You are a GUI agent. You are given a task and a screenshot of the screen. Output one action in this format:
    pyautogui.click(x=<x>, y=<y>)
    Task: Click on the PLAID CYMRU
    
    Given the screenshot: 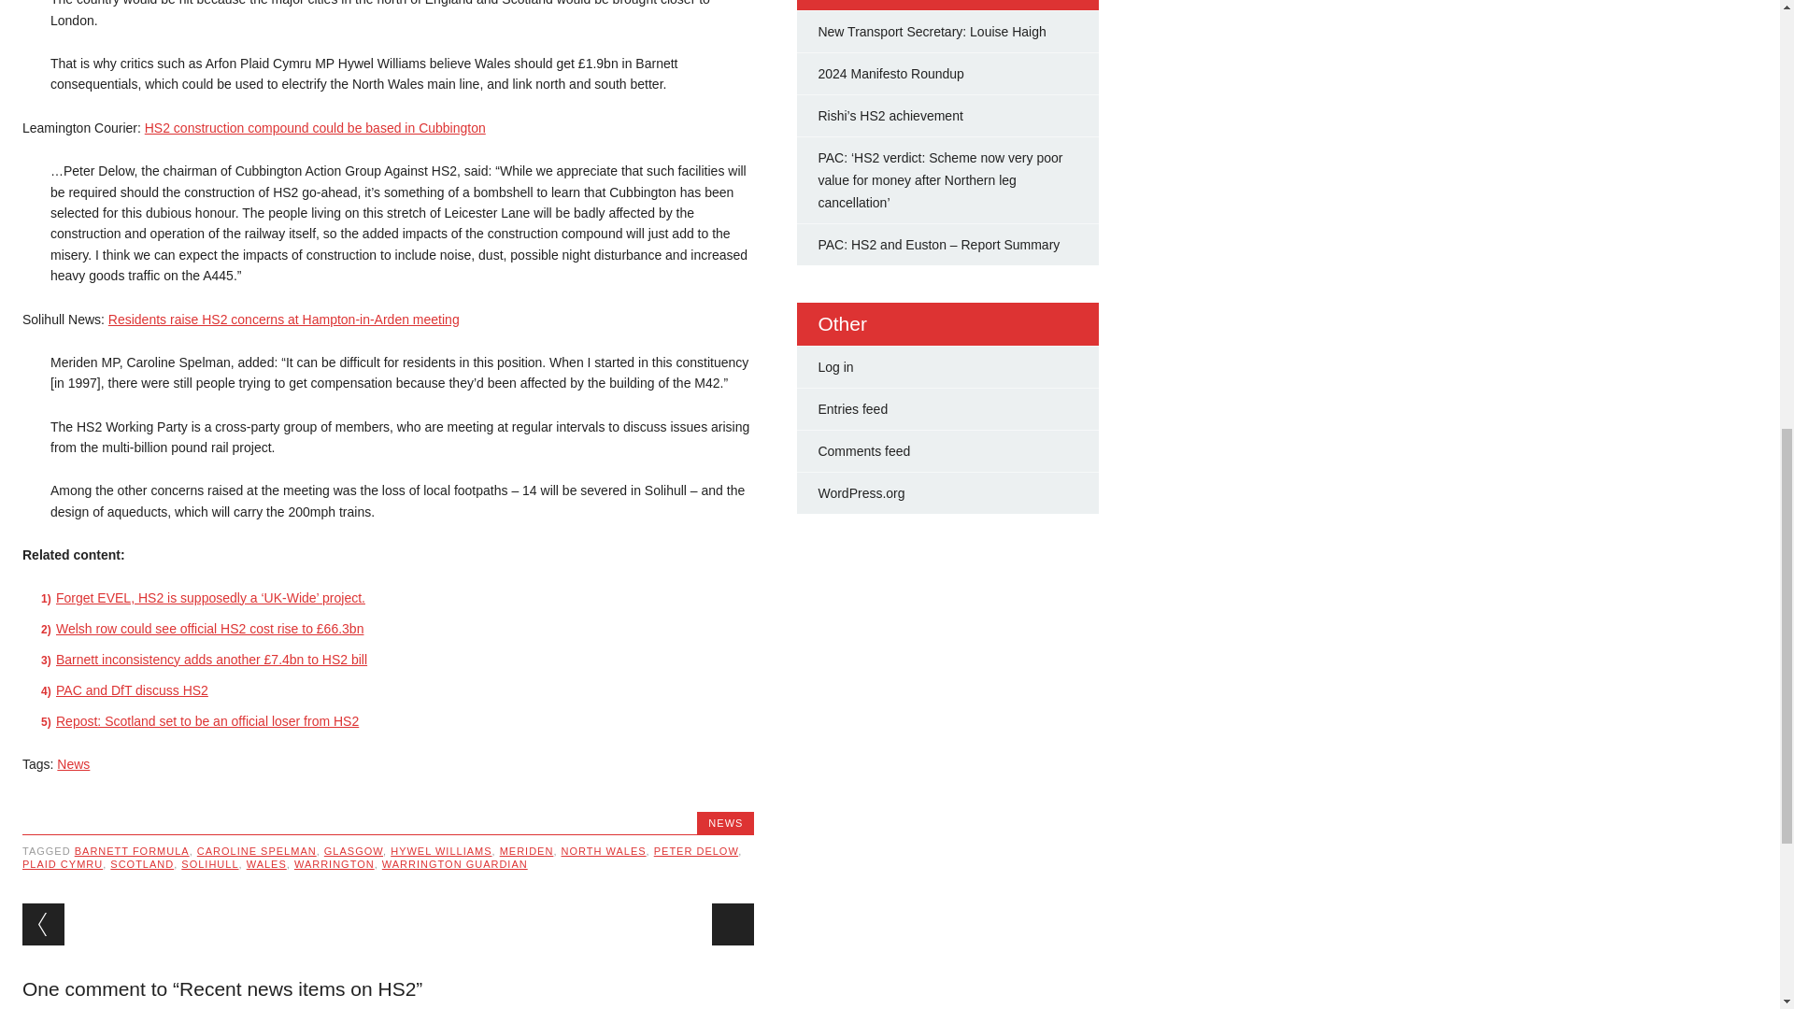 What is the action you would take?
    pyautogui.click(x=62, y=863)
    